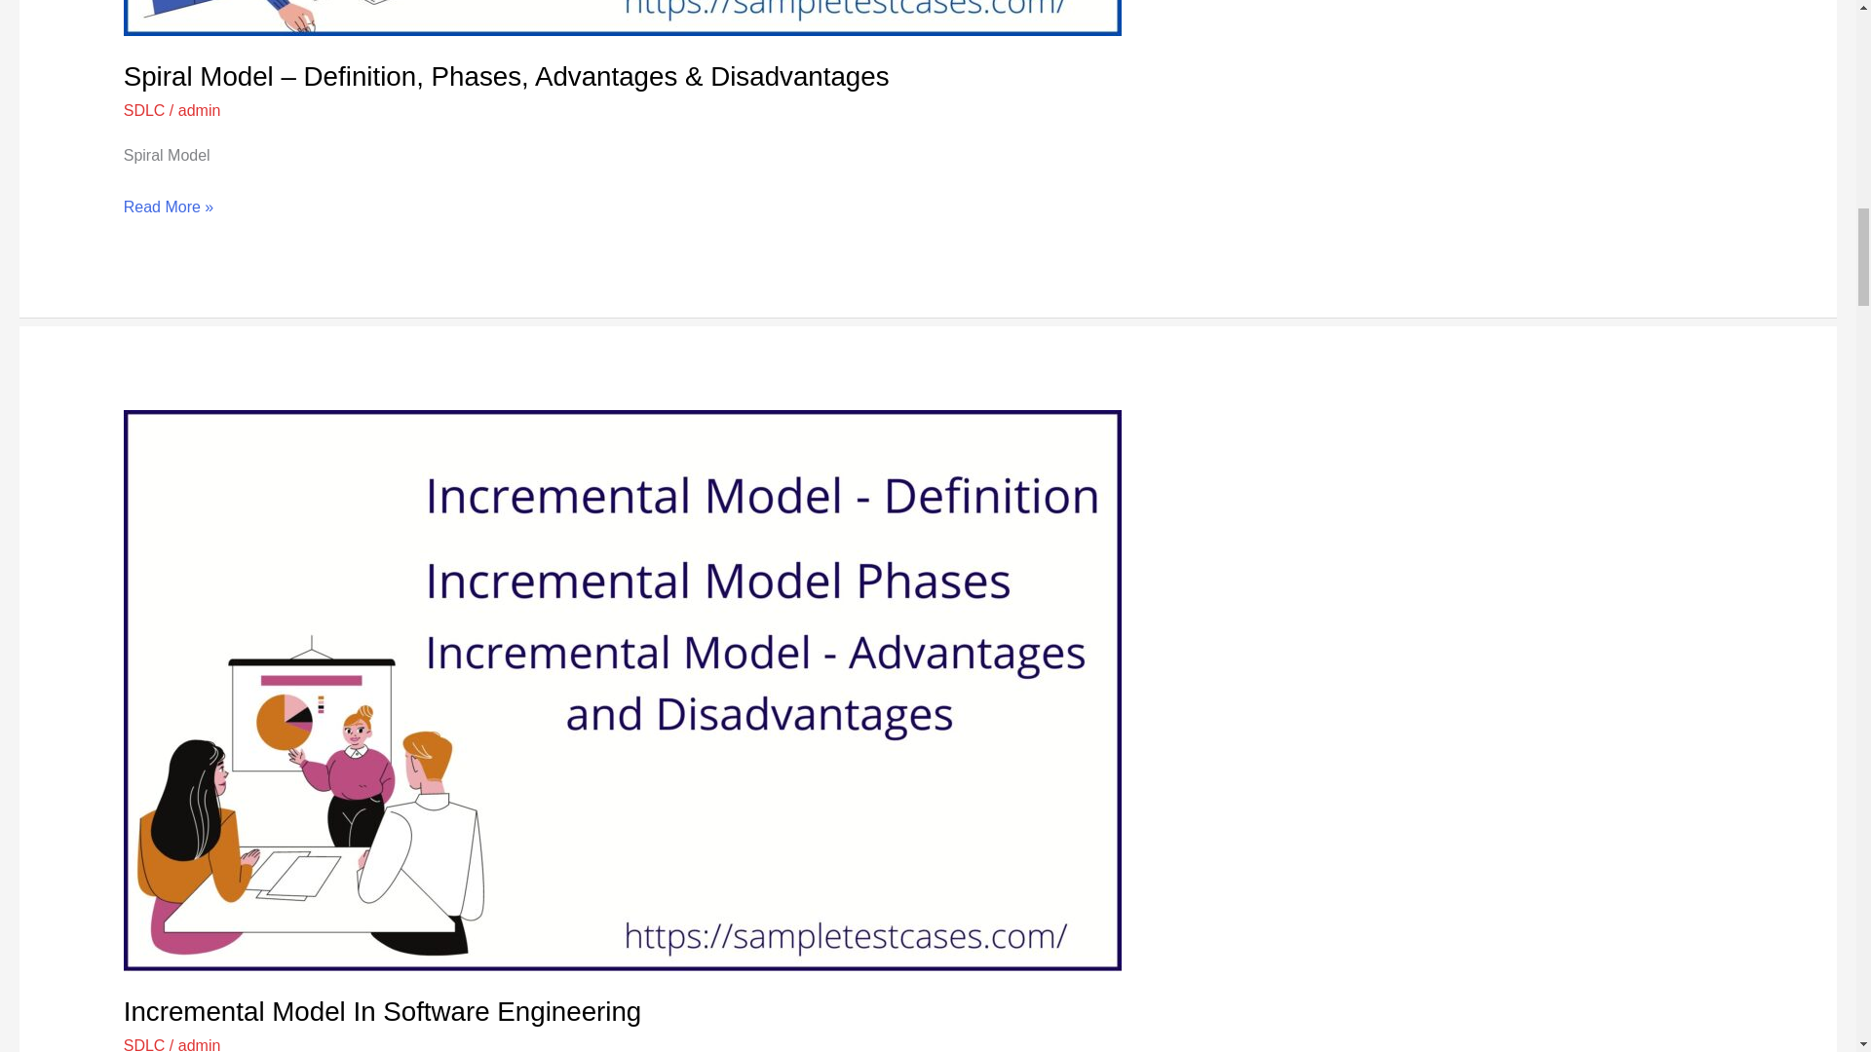 The image size is (1871, 1052). I want to click on Incremental Model In Software Engineering, so click(382, 1011).